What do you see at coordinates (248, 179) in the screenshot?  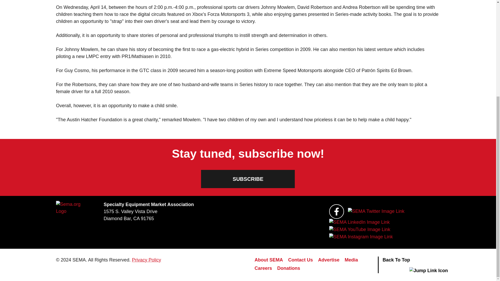 I see `SUBSCRIBE` at bounding box center [248, 179].